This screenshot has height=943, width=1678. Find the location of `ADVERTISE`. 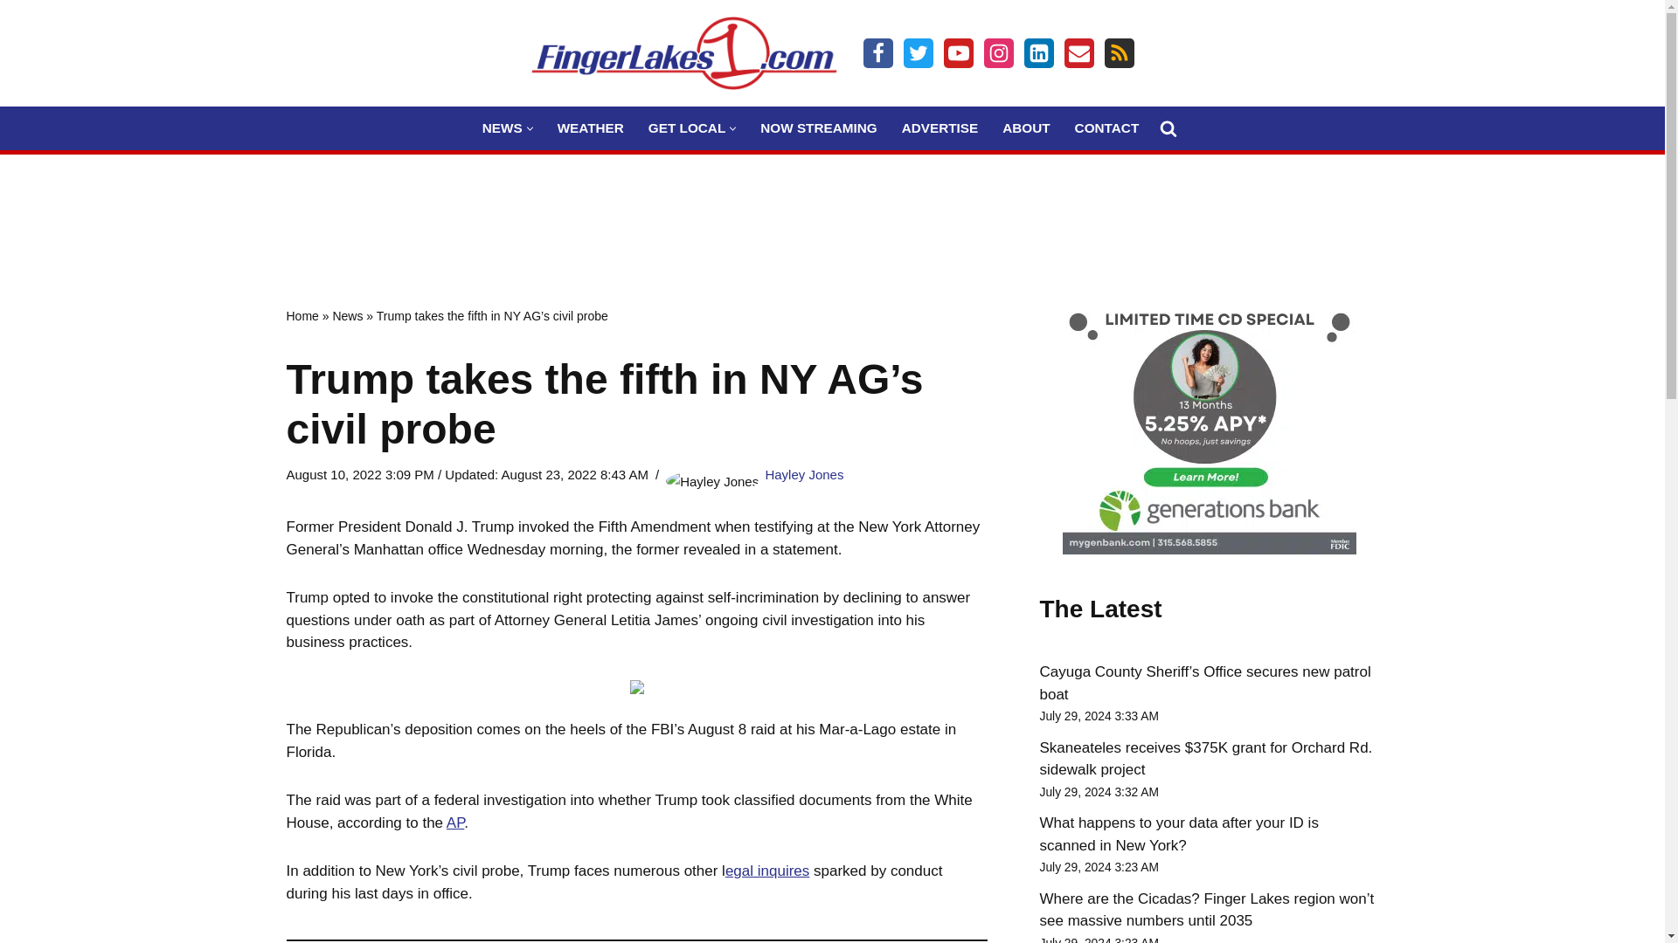

ADVERTISE is located at coordinates (940, 127).